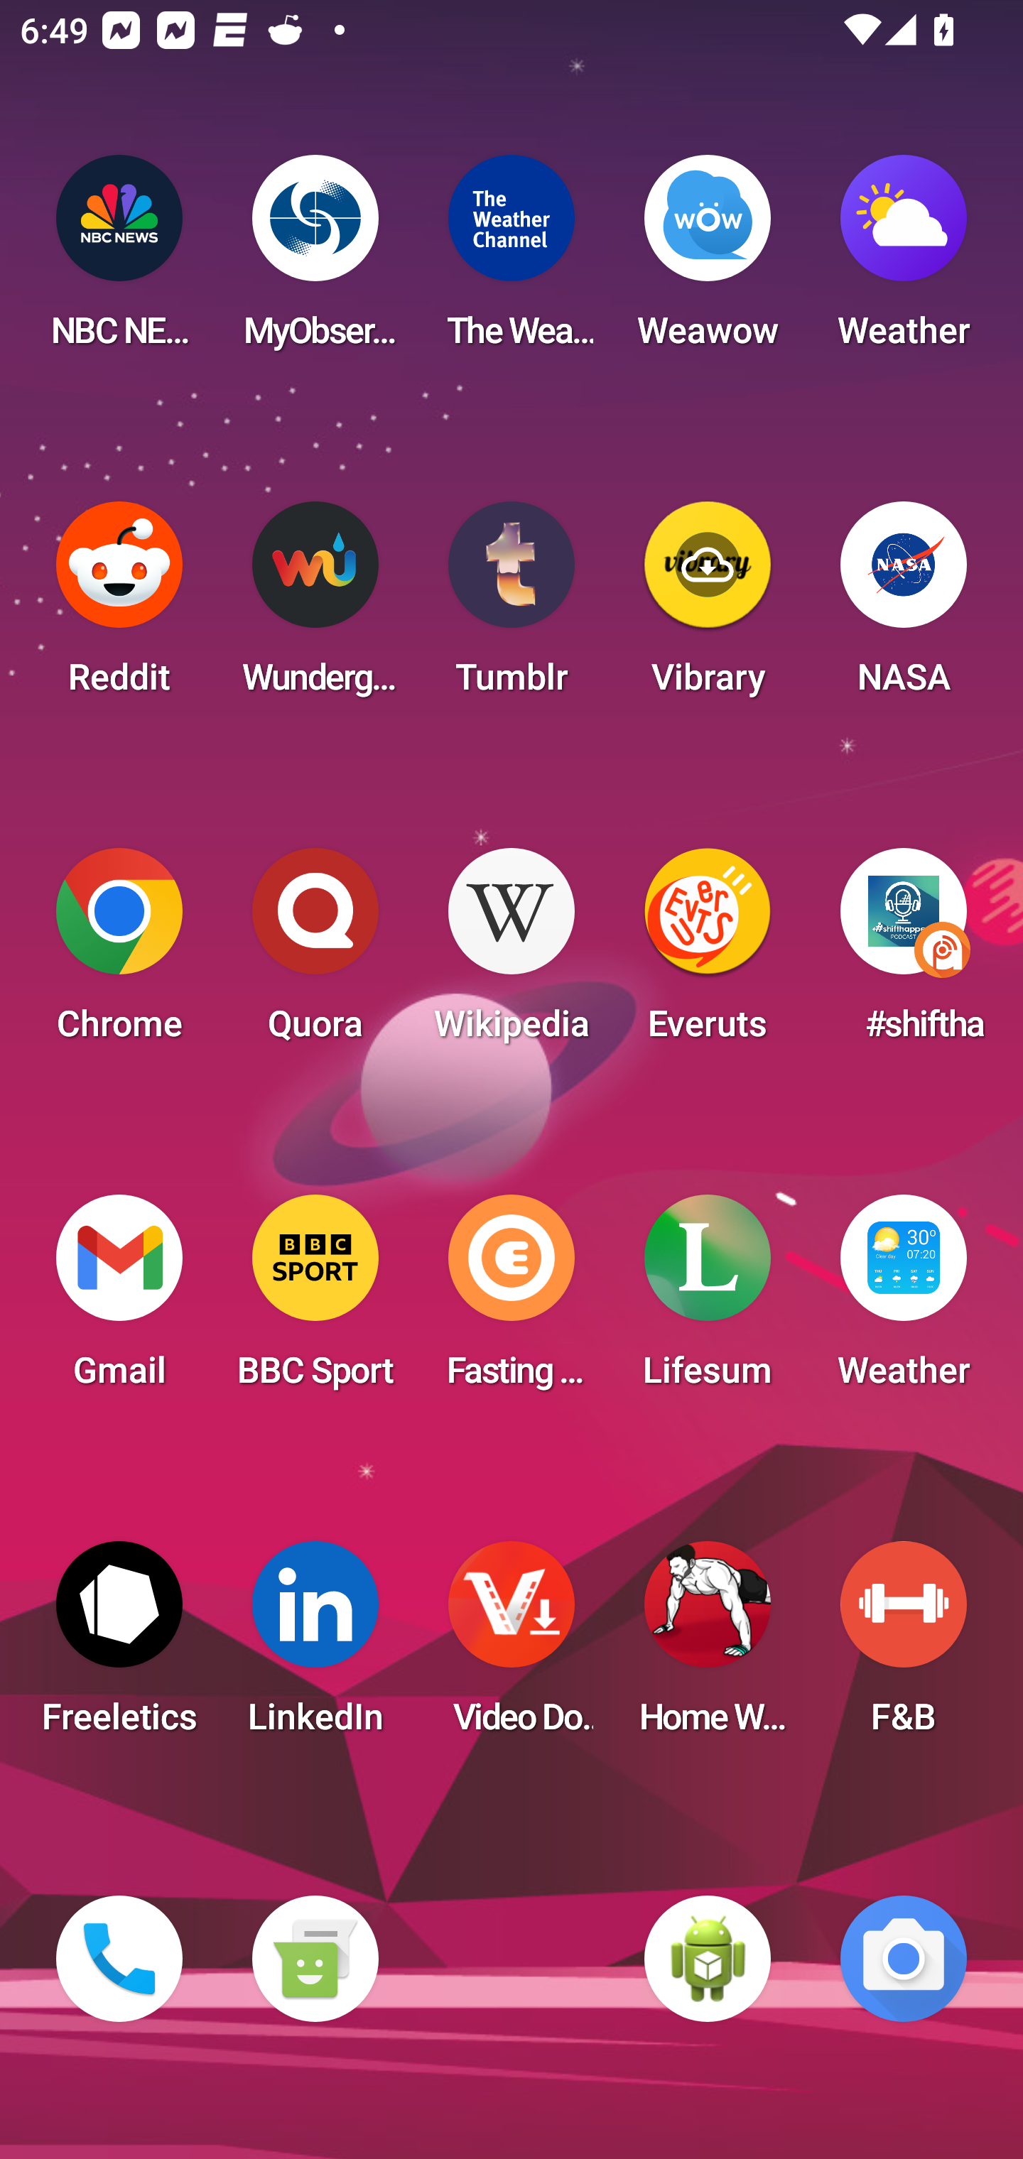  What do you see at coordinates (904, 1959) in the screenshot?
I see `Camera` at bounding box center [904, 1959].